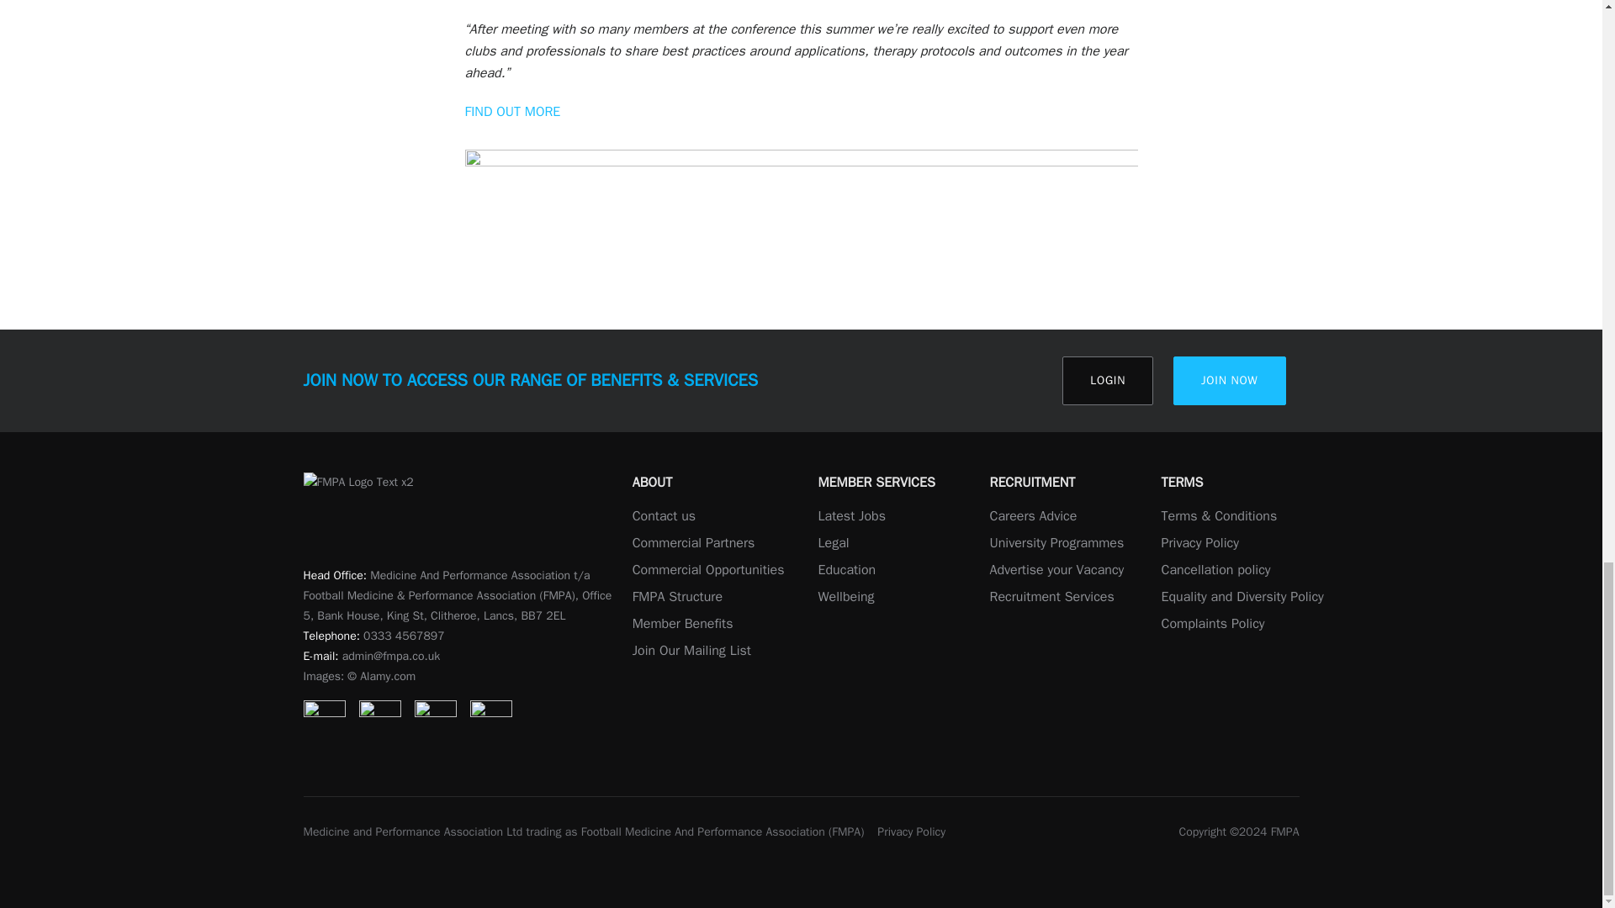 The width and height of the screenshot is (1615, 908). I want to click on Legal, so click(833, 543).